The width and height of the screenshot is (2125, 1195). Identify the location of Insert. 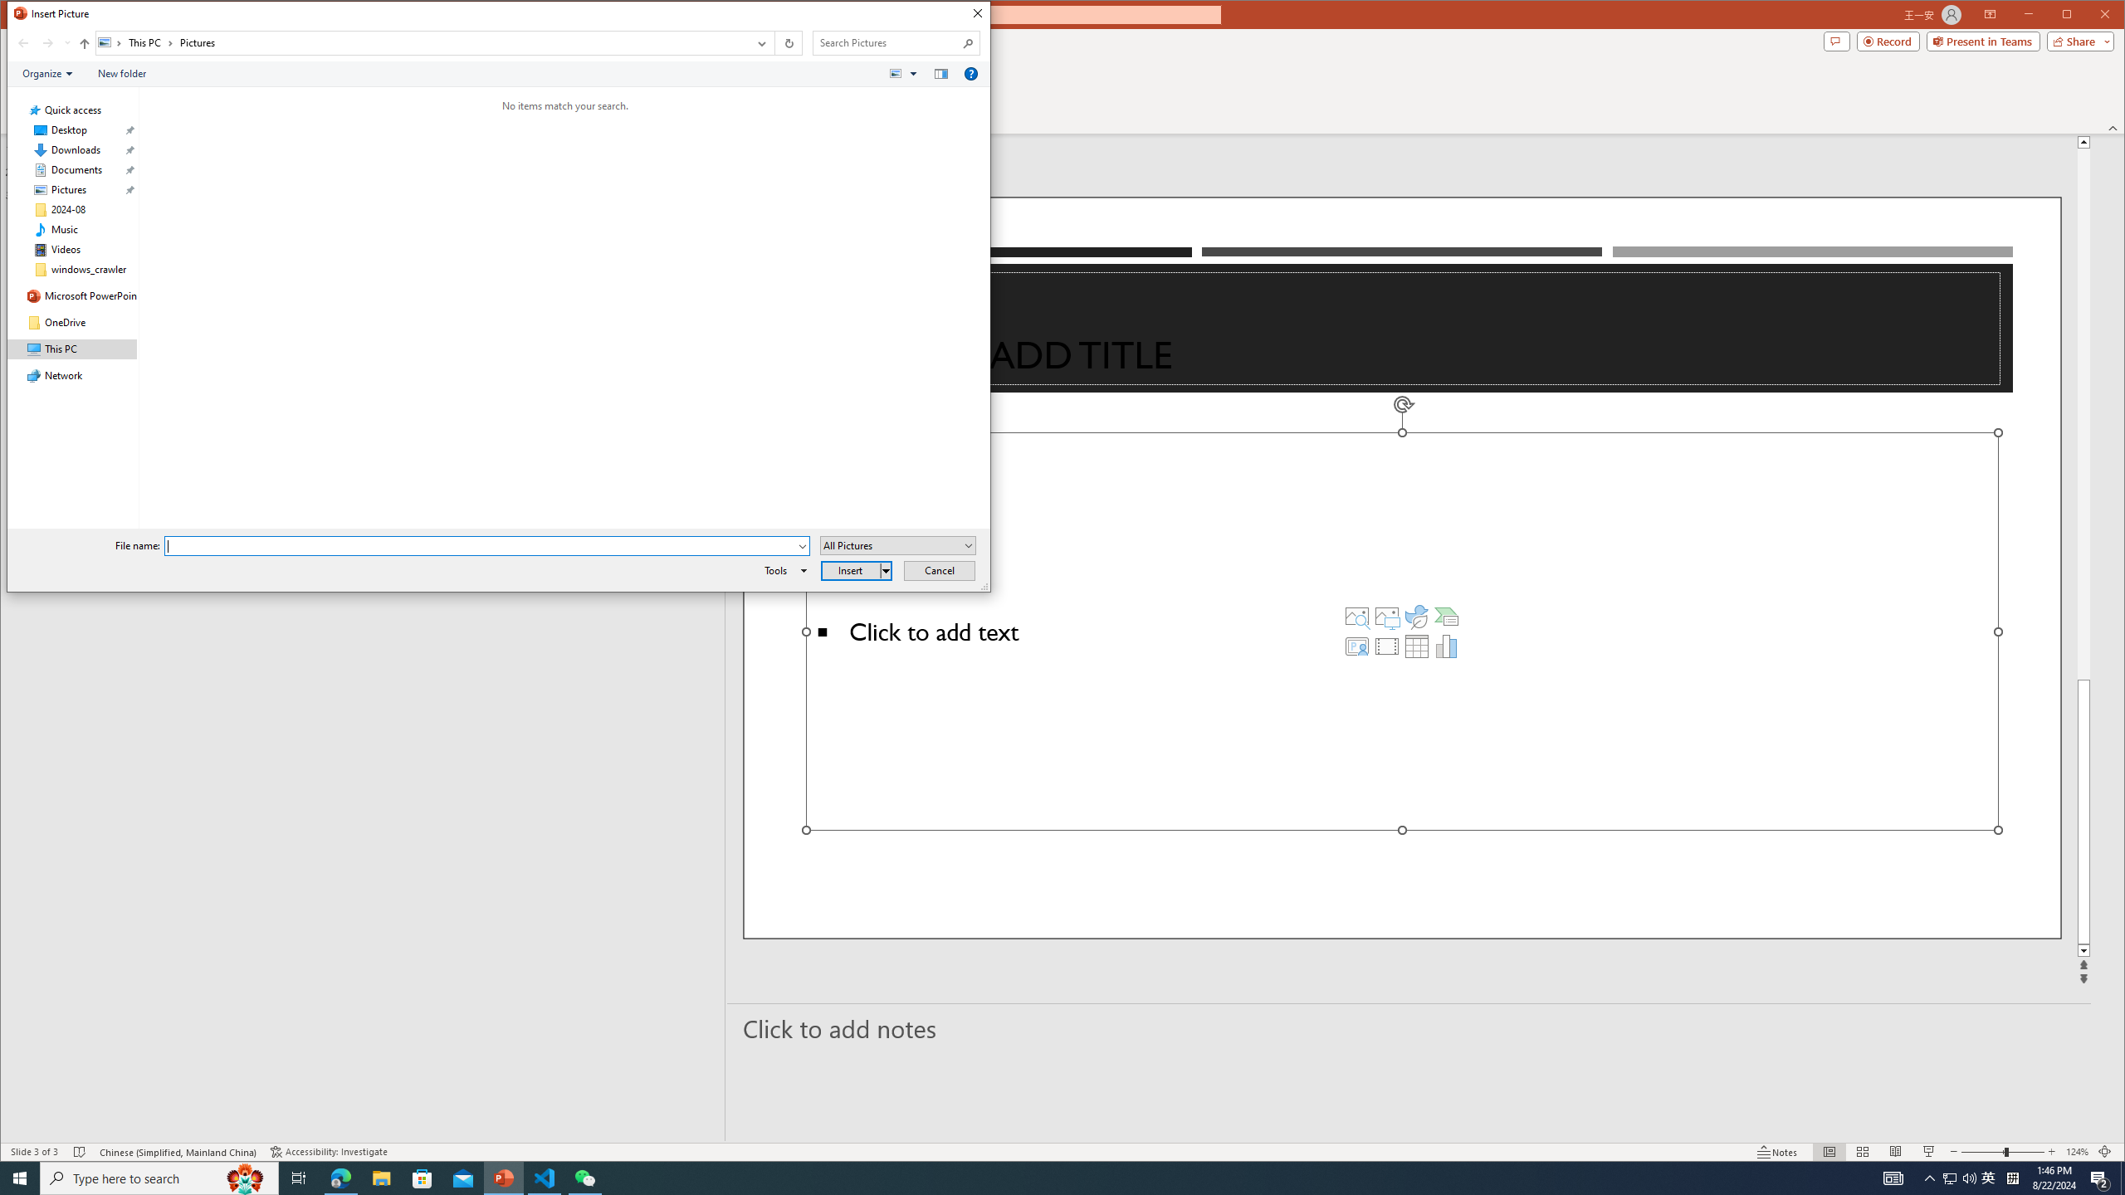
(857, 571).